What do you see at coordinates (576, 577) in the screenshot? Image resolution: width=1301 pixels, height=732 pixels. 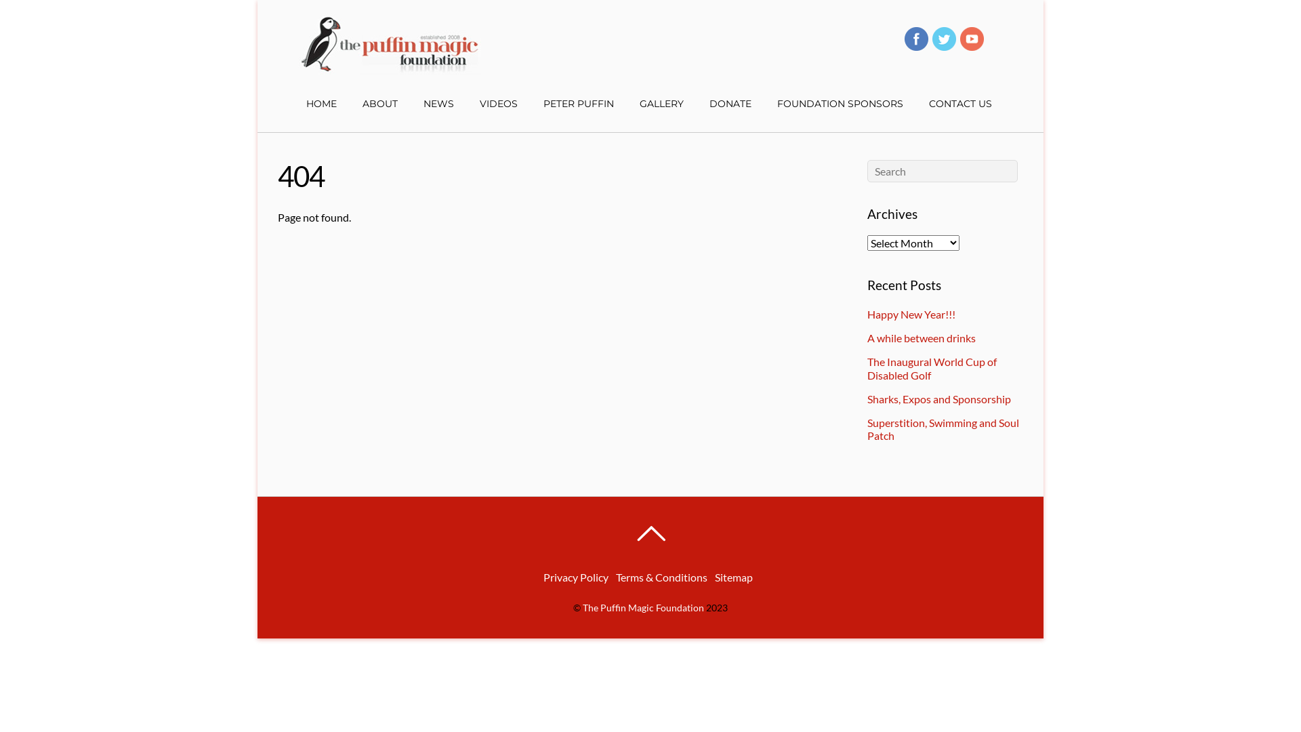 I see `Privacy Policy` at bounding box center [576, 577].